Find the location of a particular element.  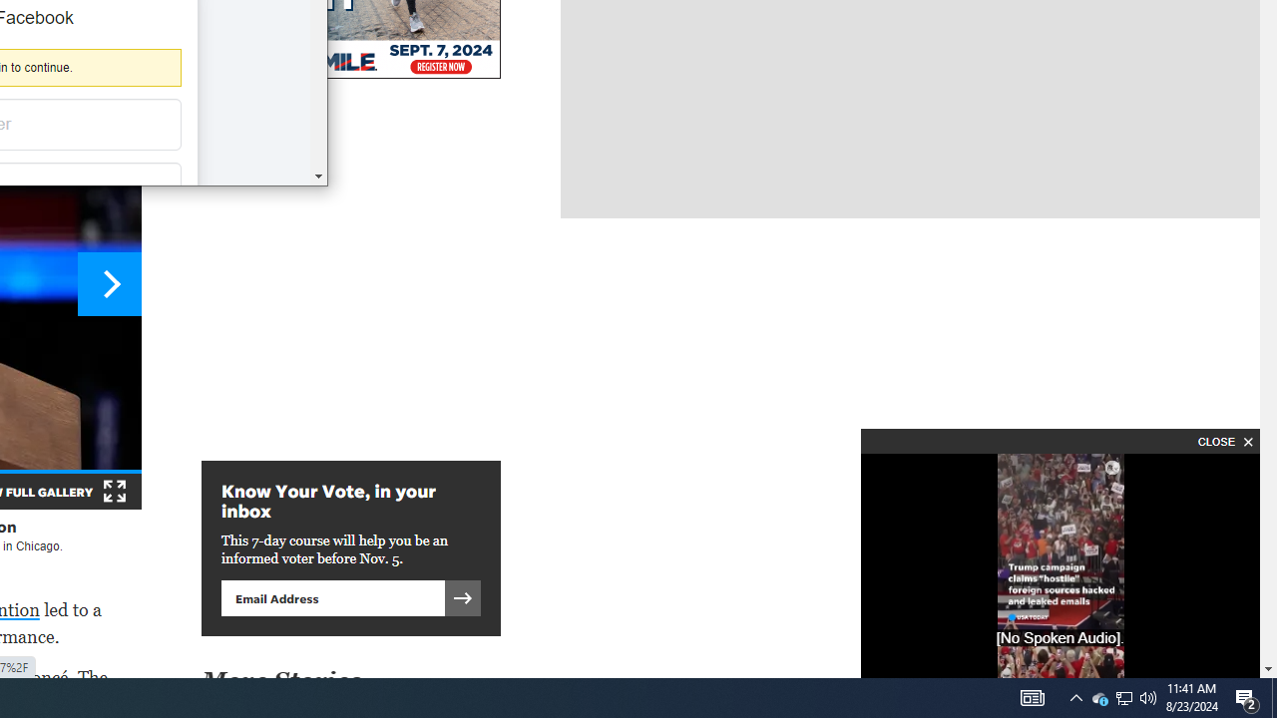

Q2790: 100% is located at coordinates (1148, 698).